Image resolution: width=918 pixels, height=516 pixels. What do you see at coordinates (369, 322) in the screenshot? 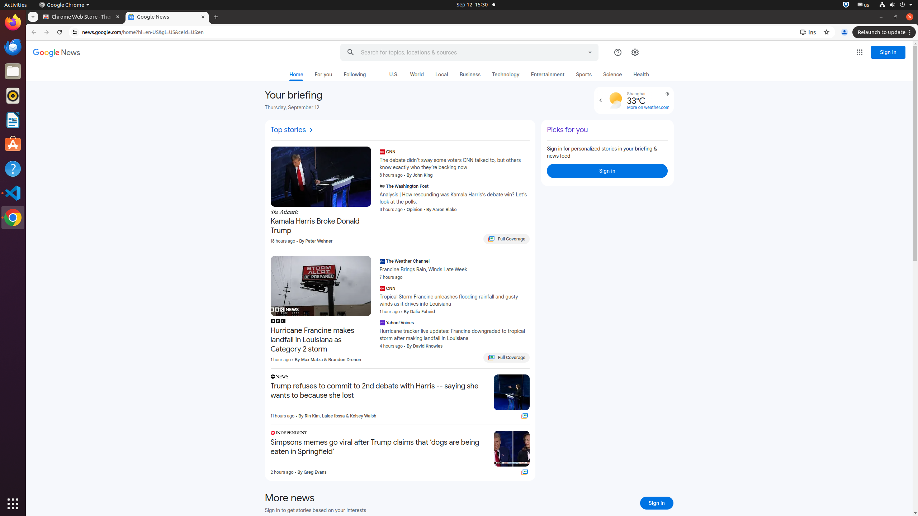
I see `More - Hurricane Francine makes landfall in Louisiana as Category 2 storm` at bounding box center [369, 322].